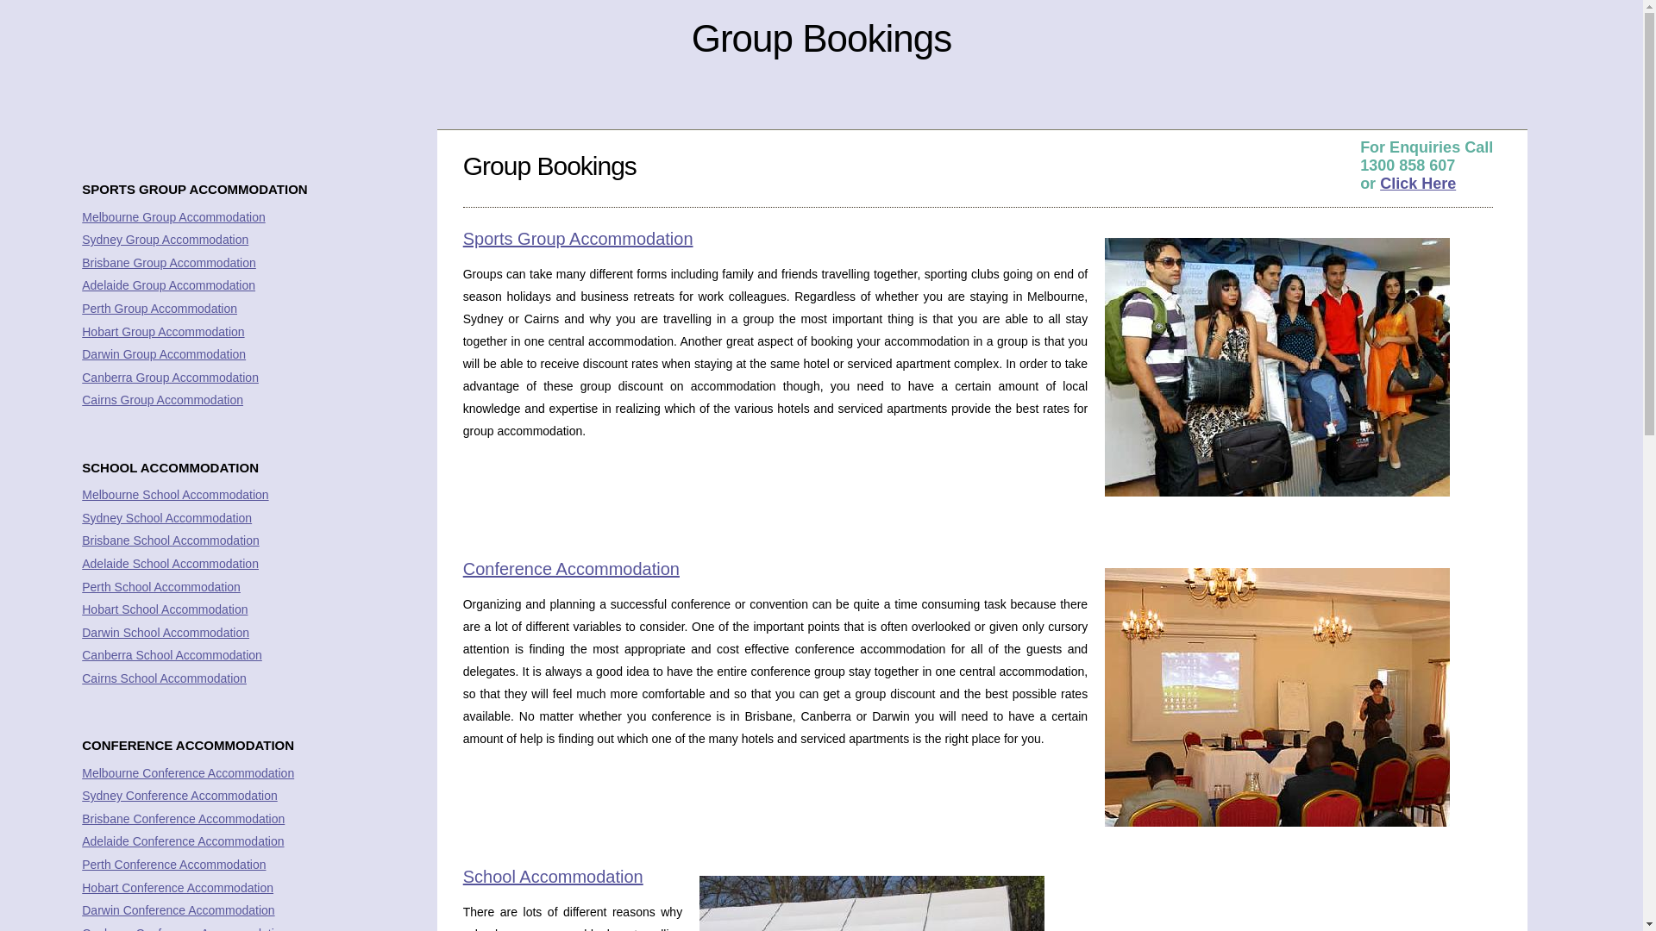 The width and height of the screenshot is (1656, 931). What do you see at coordinates (171, 564) in the screenshot?
I see `Adelaide School Accommodation` at bounding box center [171, 564].